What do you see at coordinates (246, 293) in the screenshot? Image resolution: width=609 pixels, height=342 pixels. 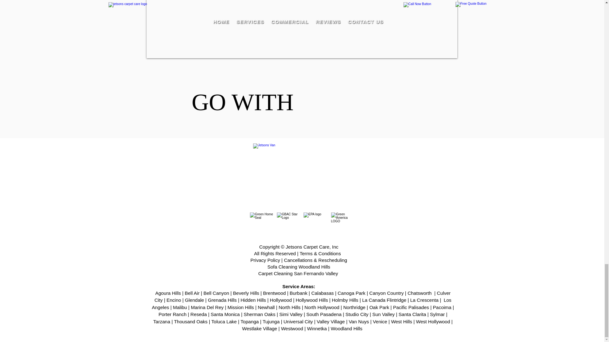 I see `Beverly Hills` at bounding box center [246, 293].